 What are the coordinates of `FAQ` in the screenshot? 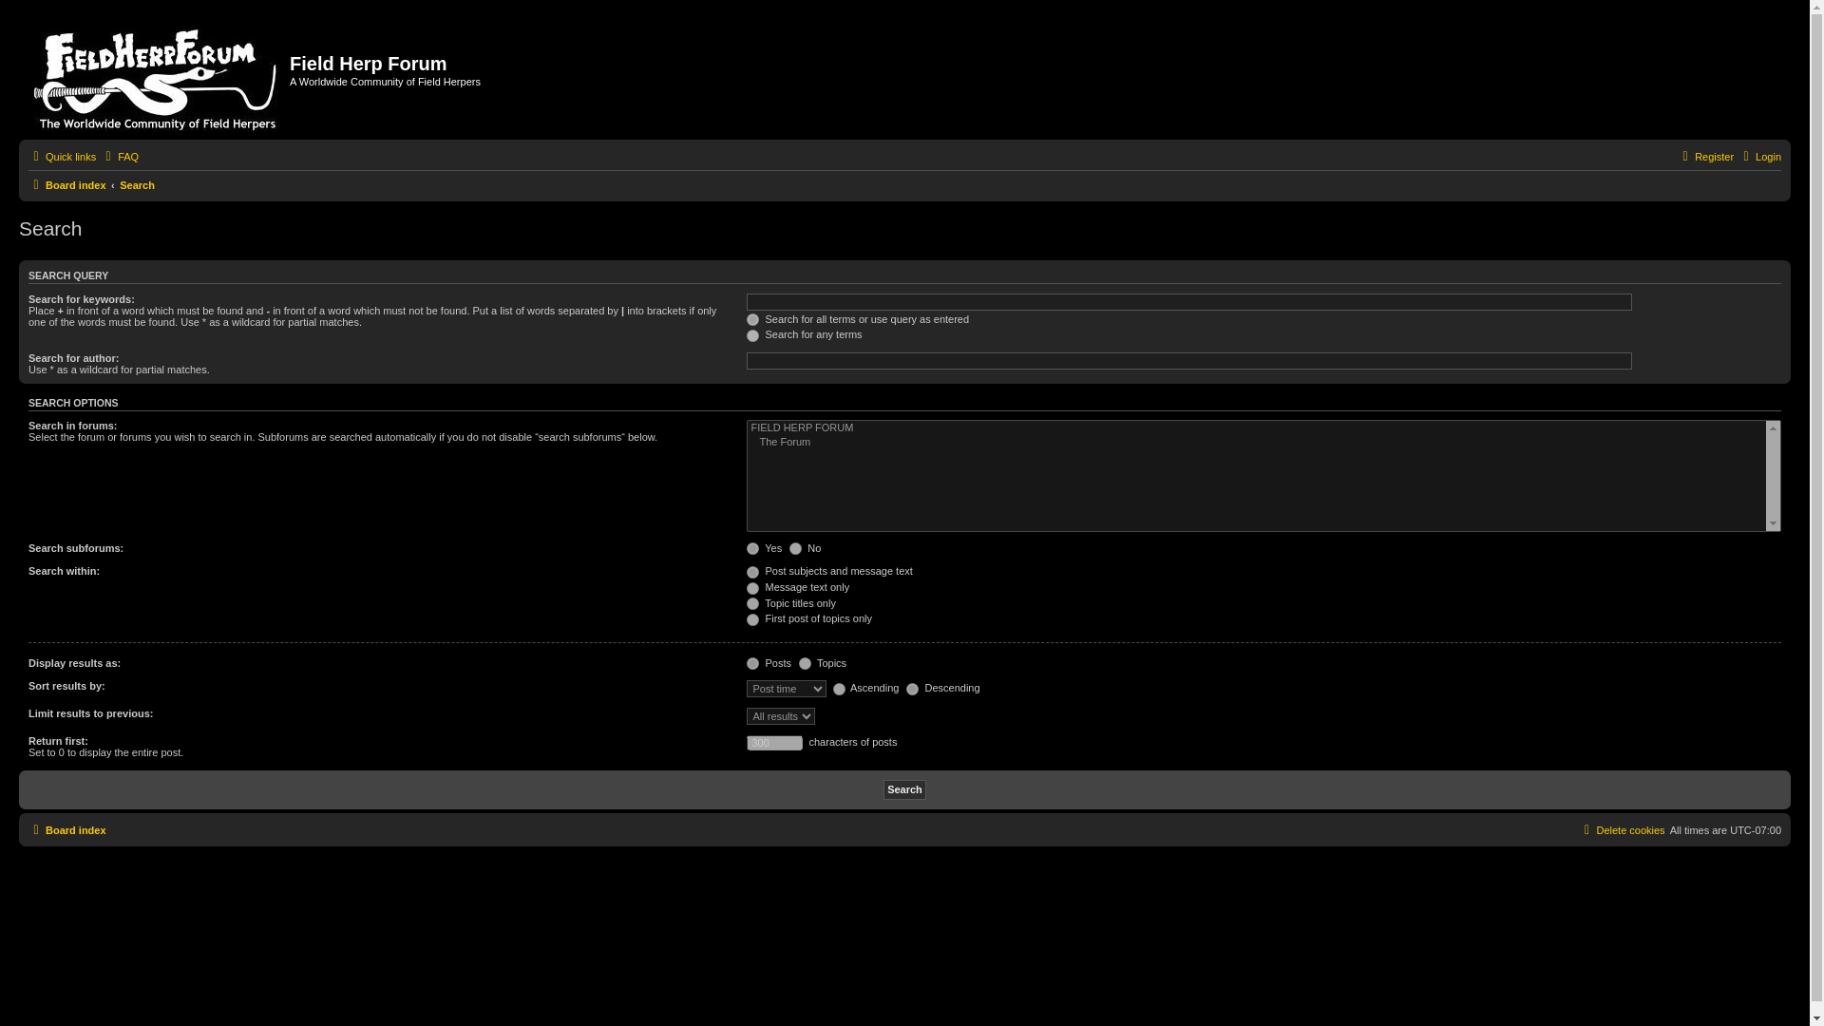 It's located at (119, 157).